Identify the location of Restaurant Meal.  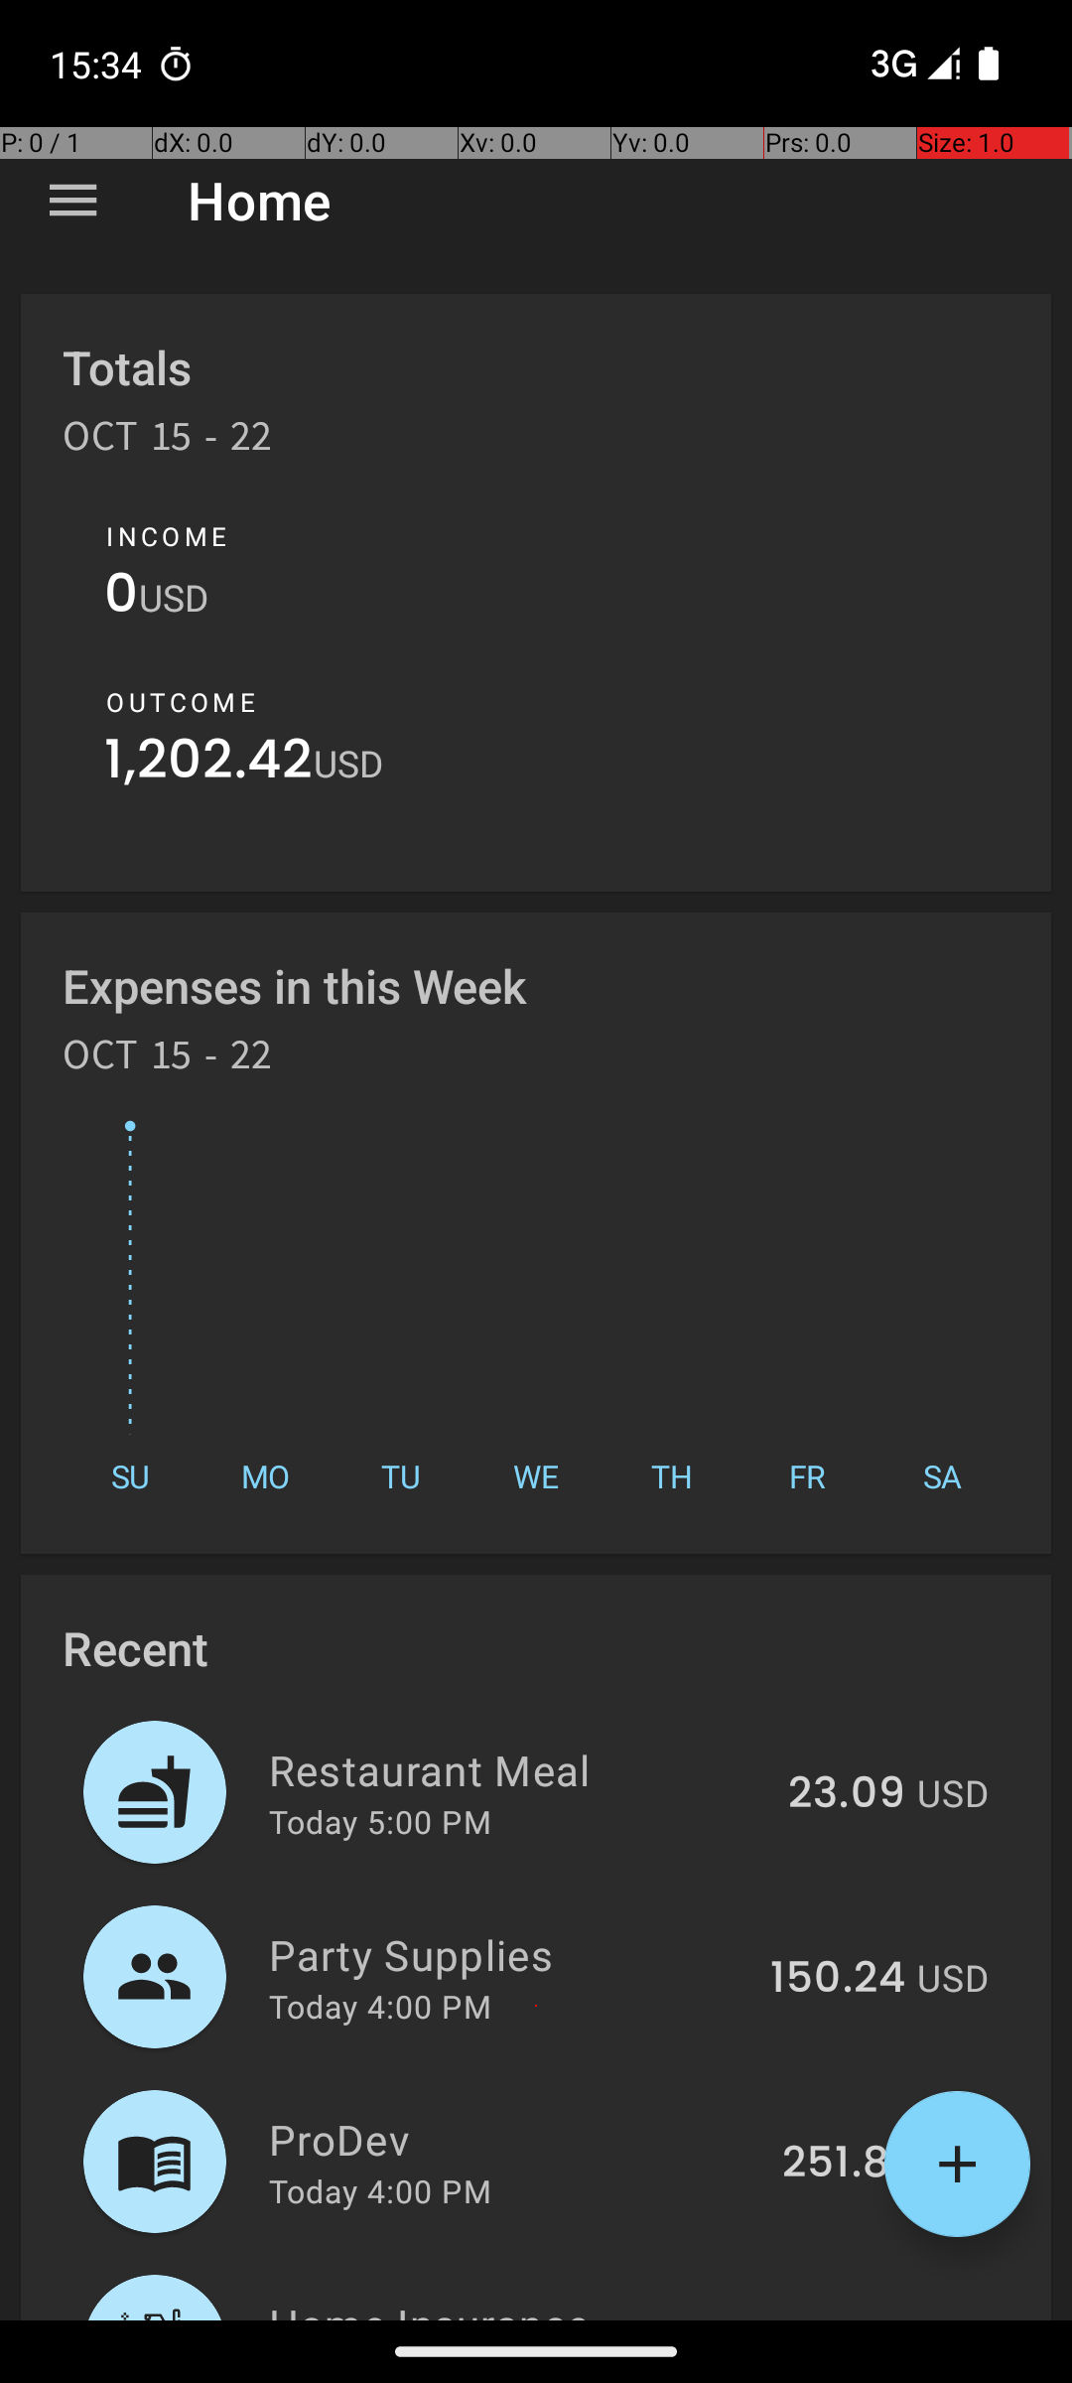
(517, 1769).